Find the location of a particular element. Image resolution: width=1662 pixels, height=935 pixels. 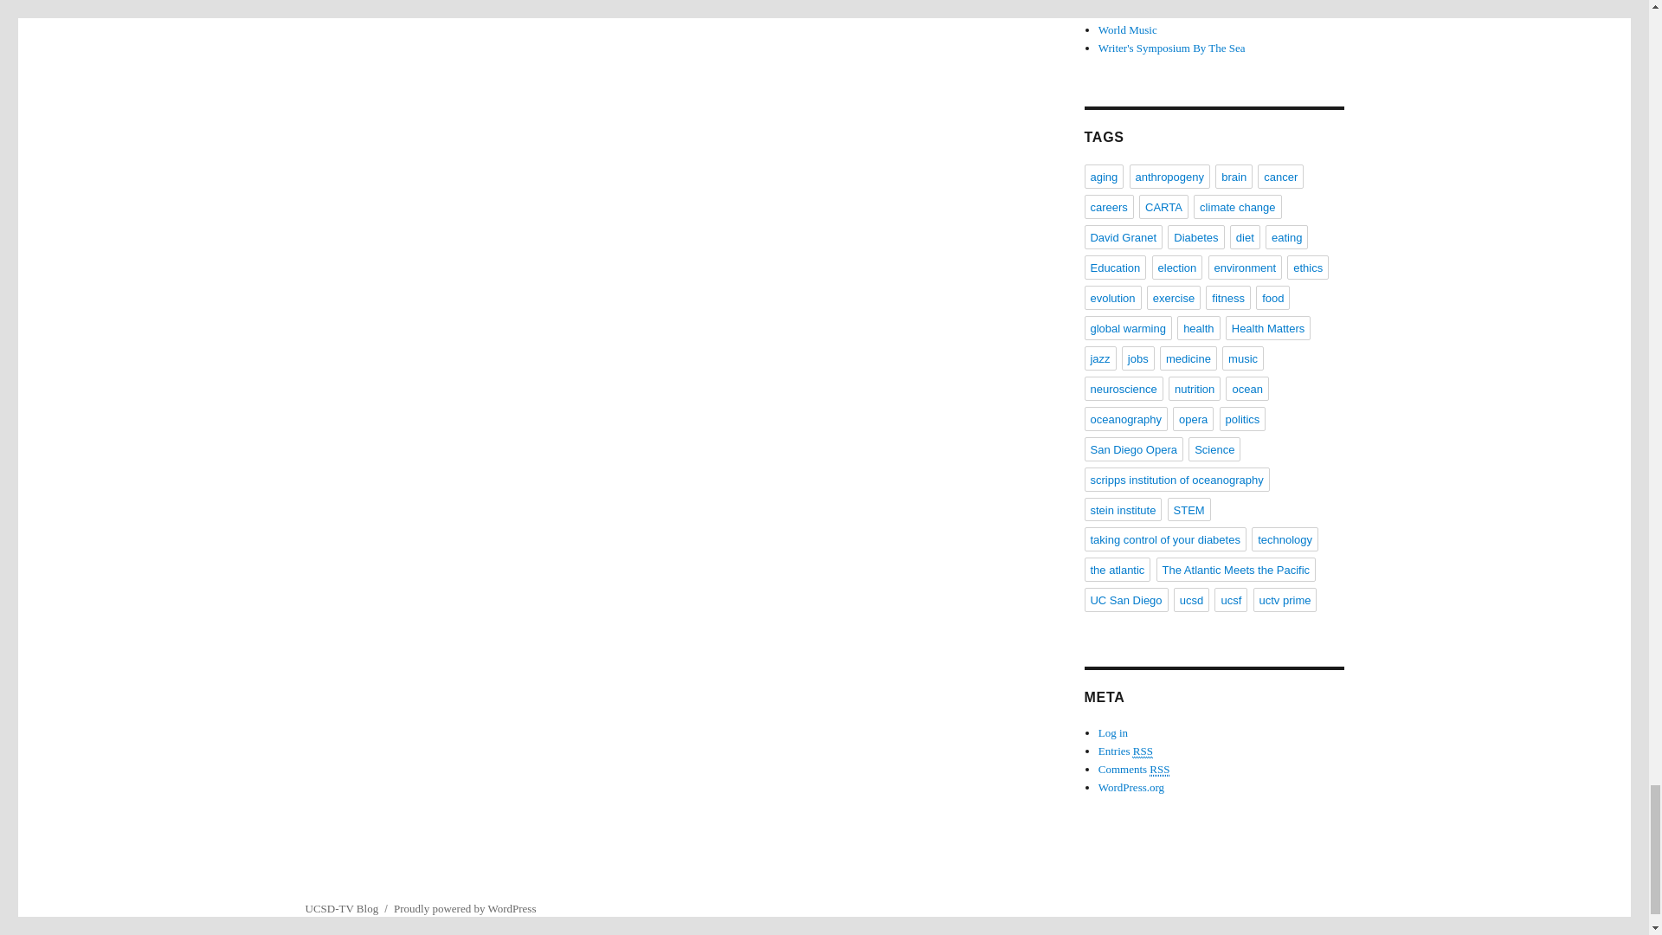

Really Simple Syndication is located at coordinates (1143, 751).